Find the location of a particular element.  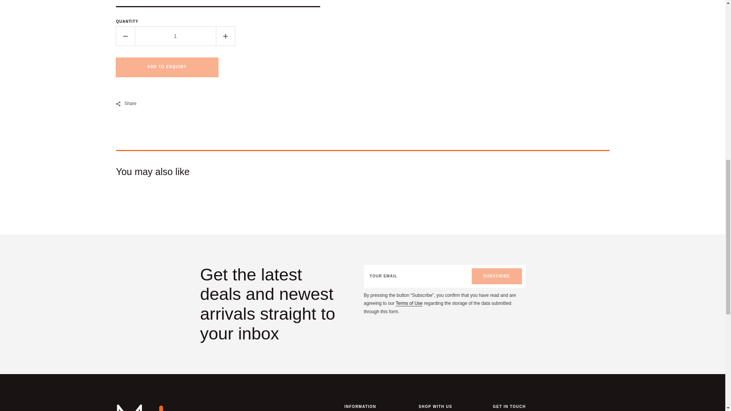

All products is located at coordinates (409, 303).